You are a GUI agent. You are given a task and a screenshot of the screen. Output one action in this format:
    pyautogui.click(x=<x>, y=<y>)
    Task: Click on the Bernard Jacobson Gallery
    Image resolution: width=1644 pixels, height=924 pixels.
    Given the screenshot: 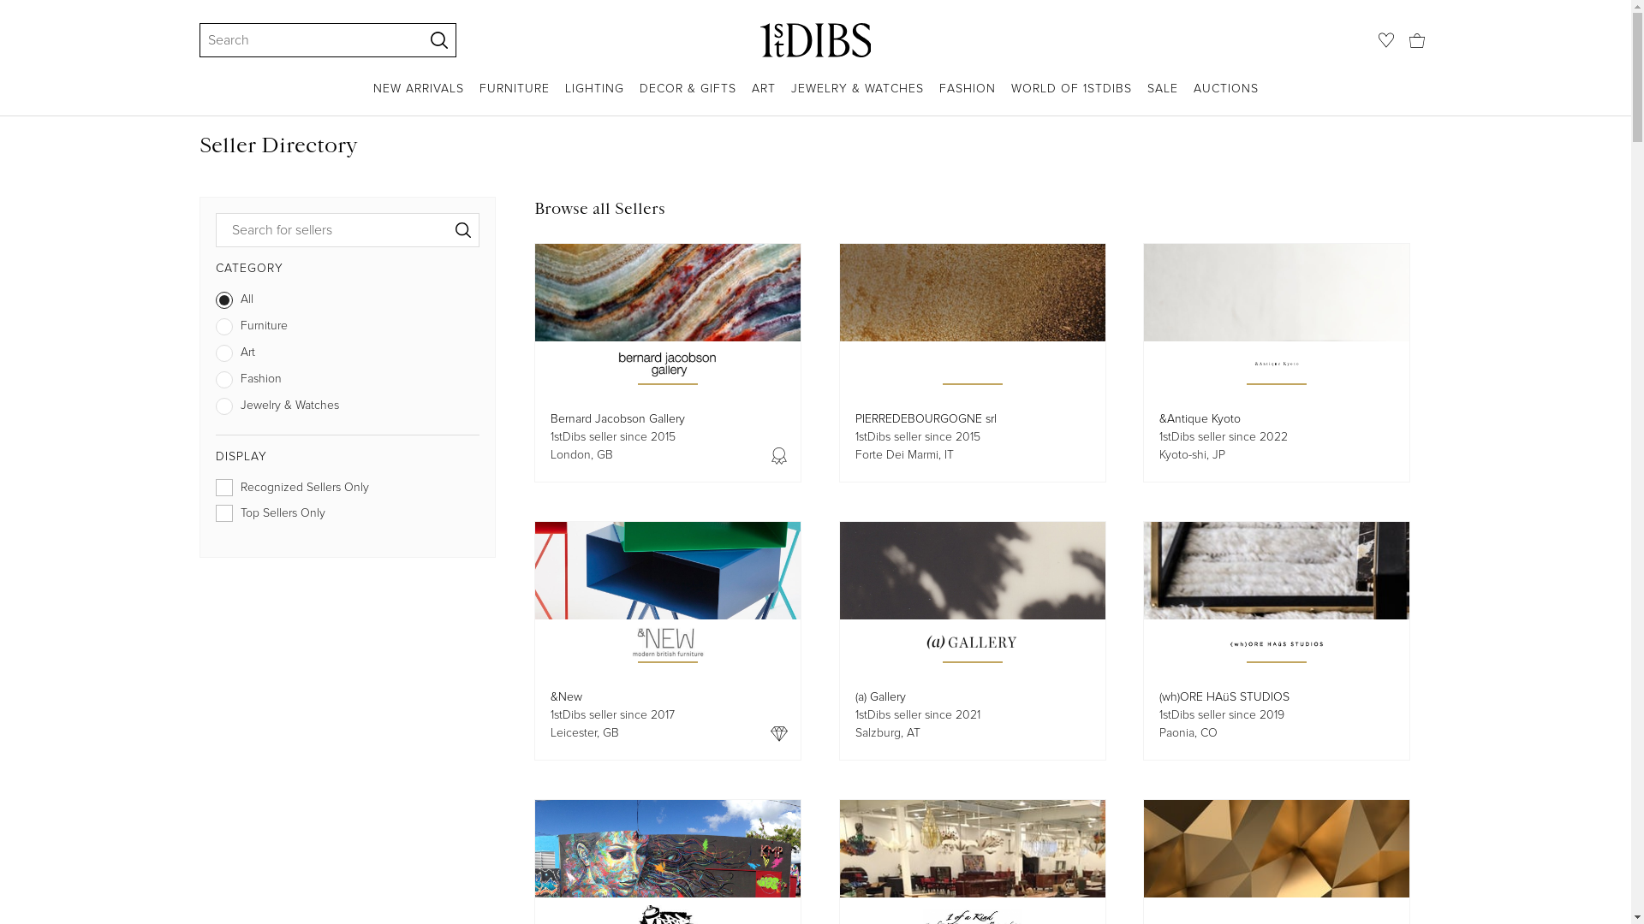 What is the action you would take?
    pyautogui.click(x=618, y=419)
    